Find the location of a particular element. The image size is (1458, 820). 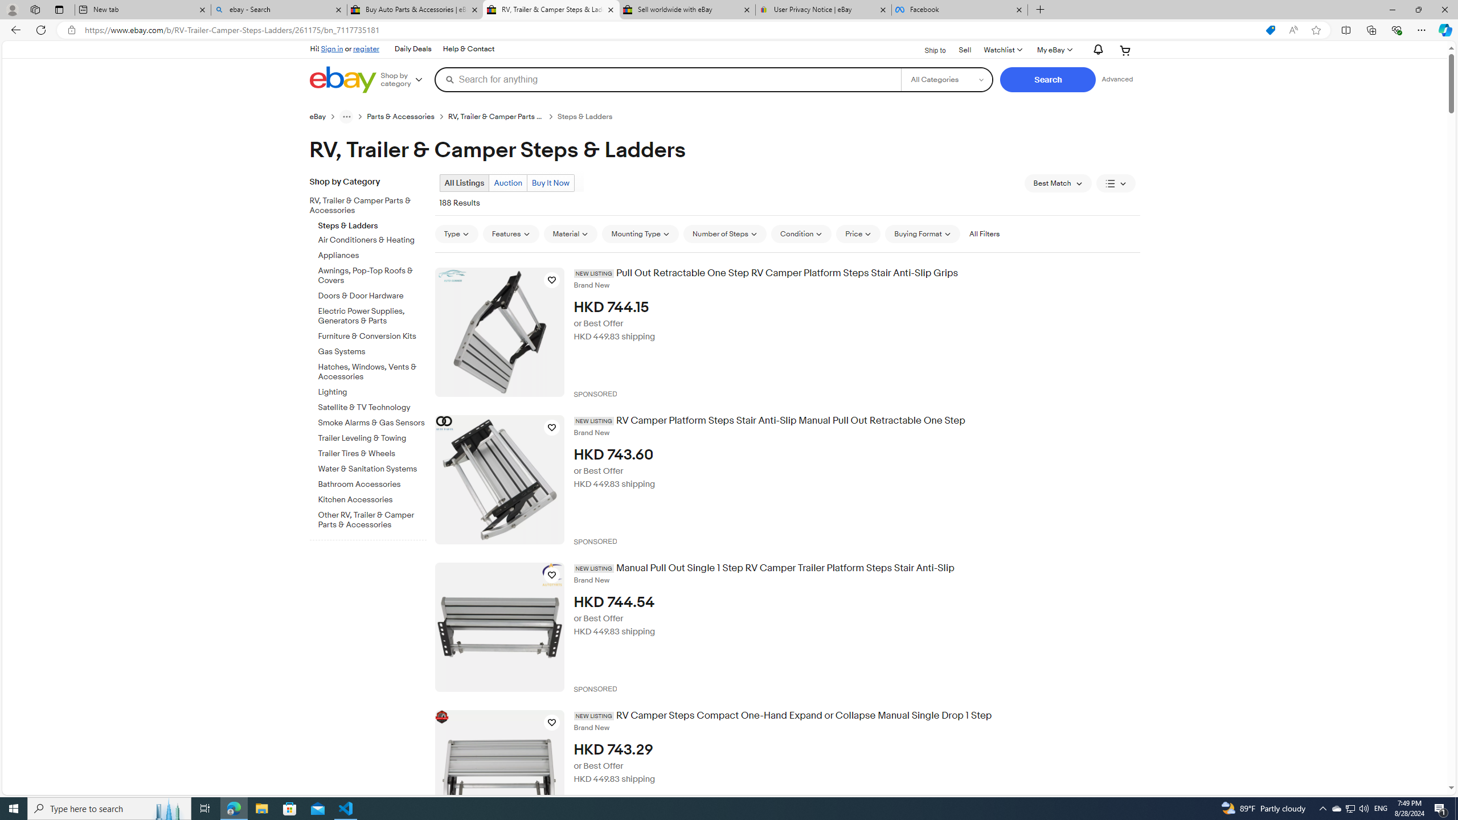

Water & Sanitation Systems is located at coordinates (372, 469).